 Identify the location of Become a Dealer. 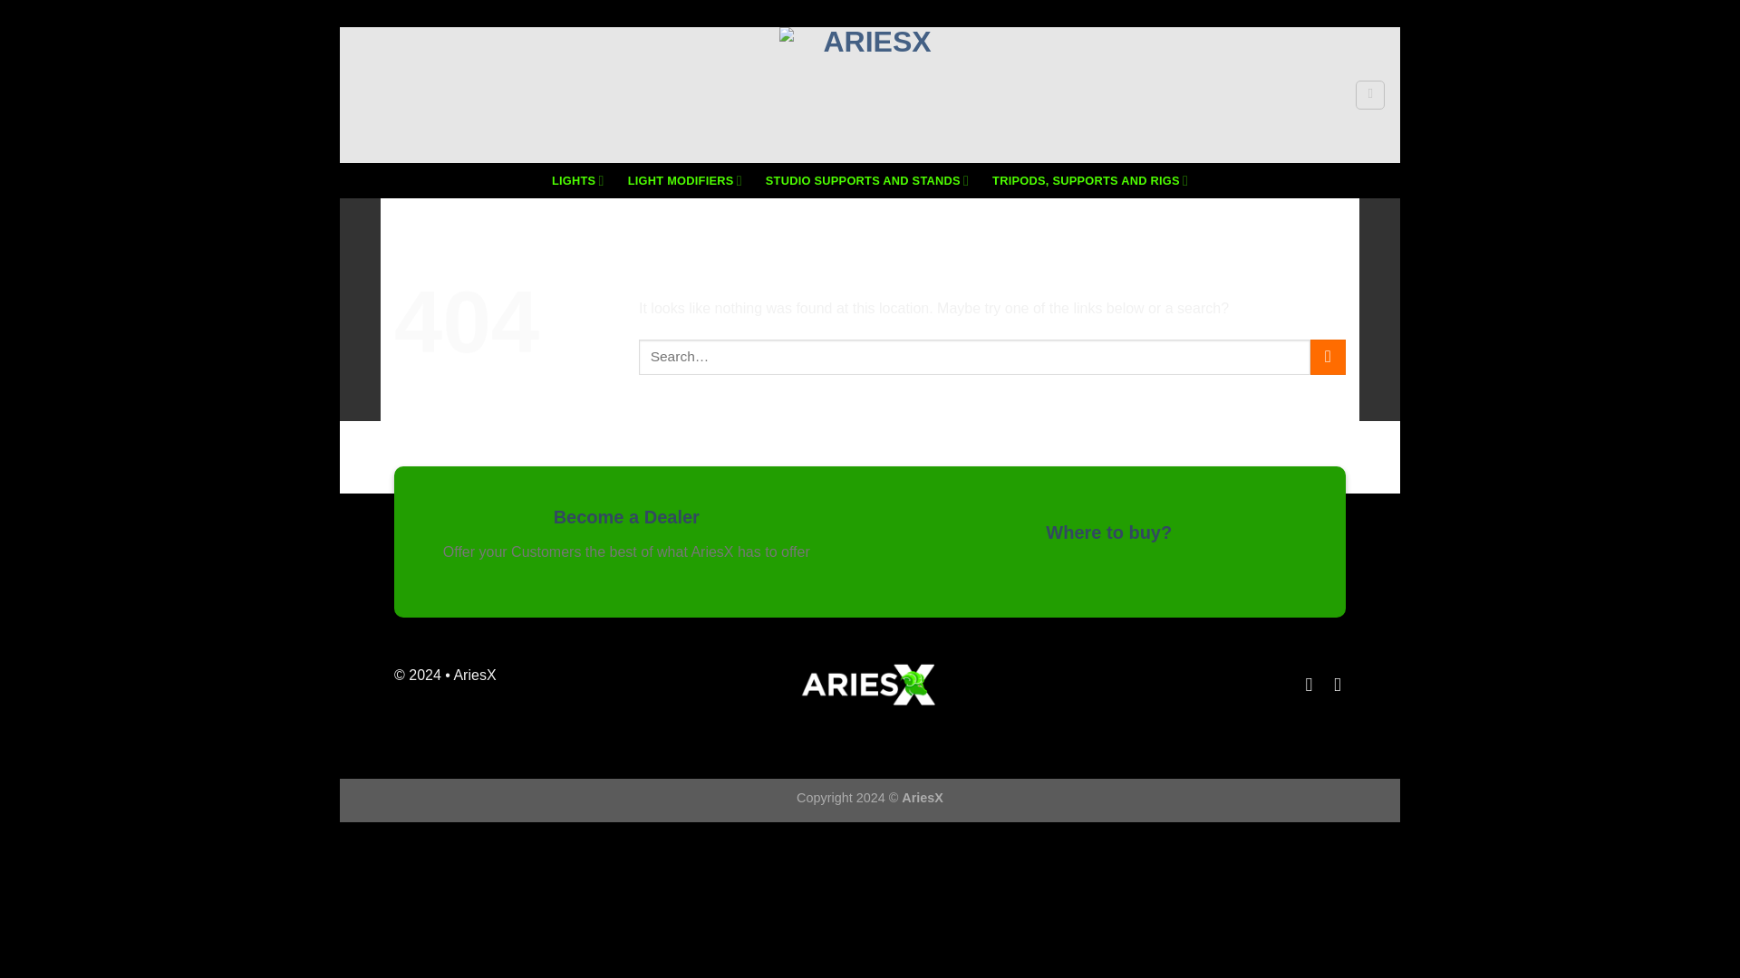
(625, 517).